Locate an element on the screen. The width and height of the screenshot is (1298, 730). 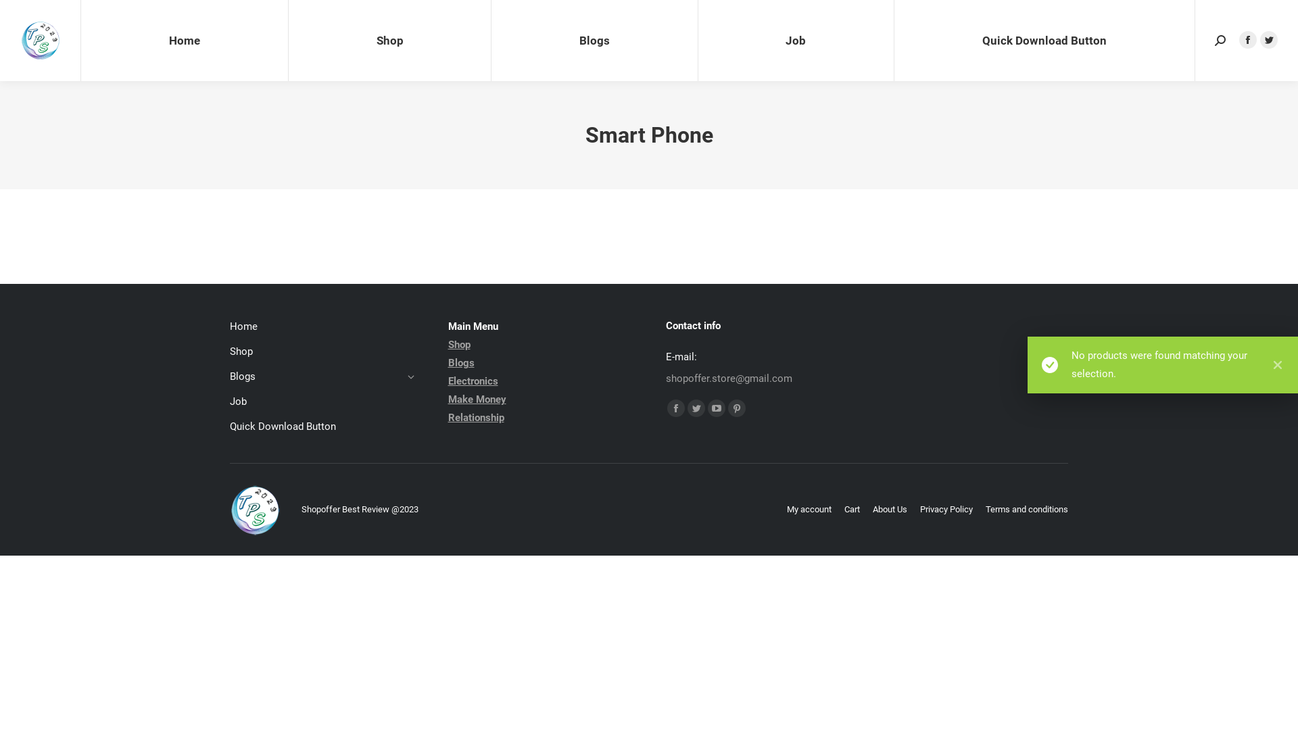
Shop is located at coordinates (458, 345).